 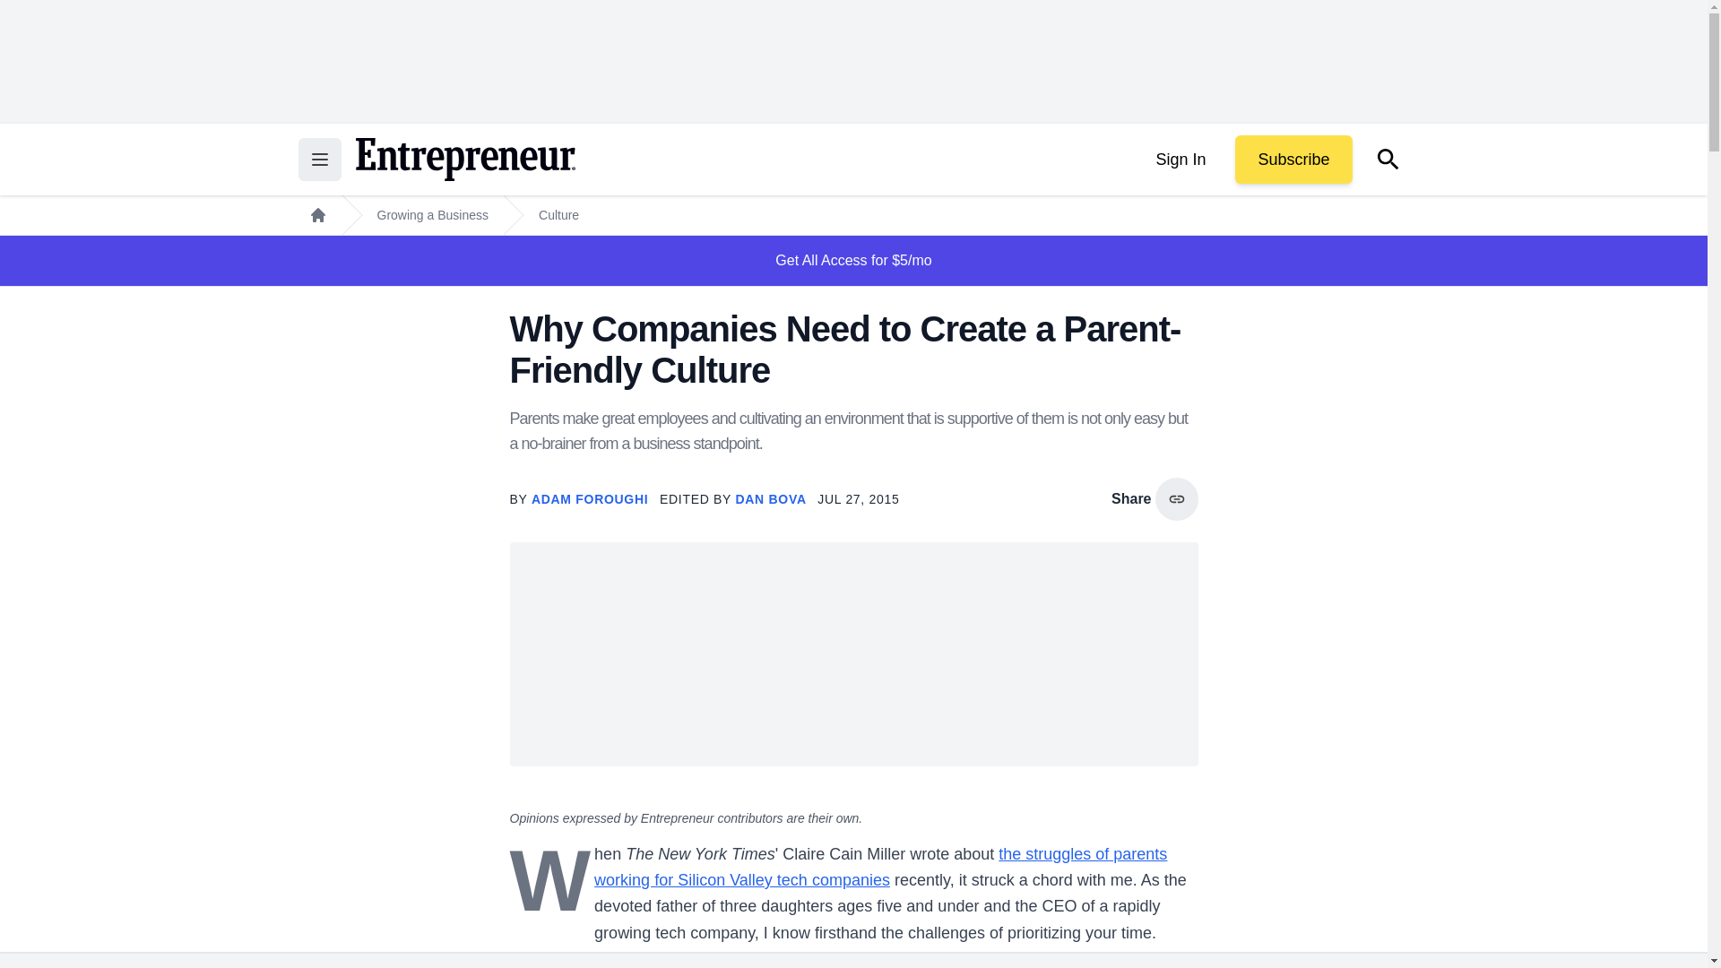 I want to click on Return to the home page, so click(x=464, y=160).